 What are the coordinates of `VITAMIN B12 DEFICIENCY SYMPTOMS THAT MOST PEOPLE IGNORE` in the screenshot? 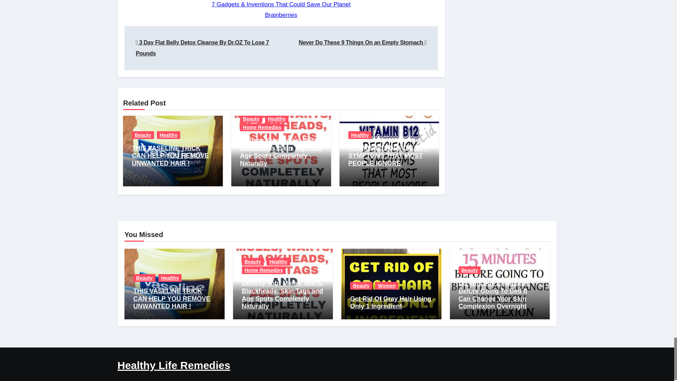 It's located at (388, 156).